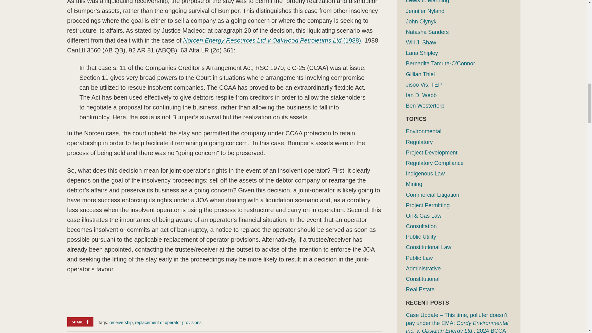  What do you see at coordinates (121, 323) in the screenshot?
I see `receivership` at bounding box center [121, 323].